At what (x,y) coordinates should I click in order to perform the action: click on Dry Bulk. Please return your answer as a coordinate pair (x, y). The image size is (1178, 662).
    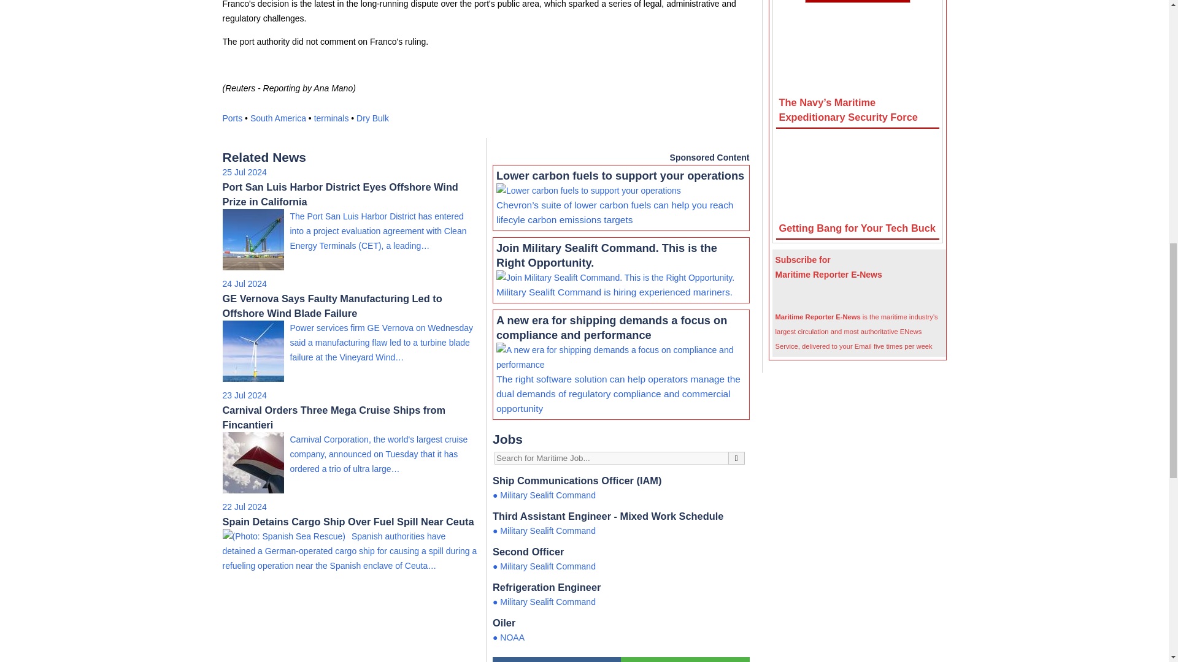
    Looking at the image, I should click on (372, 118).